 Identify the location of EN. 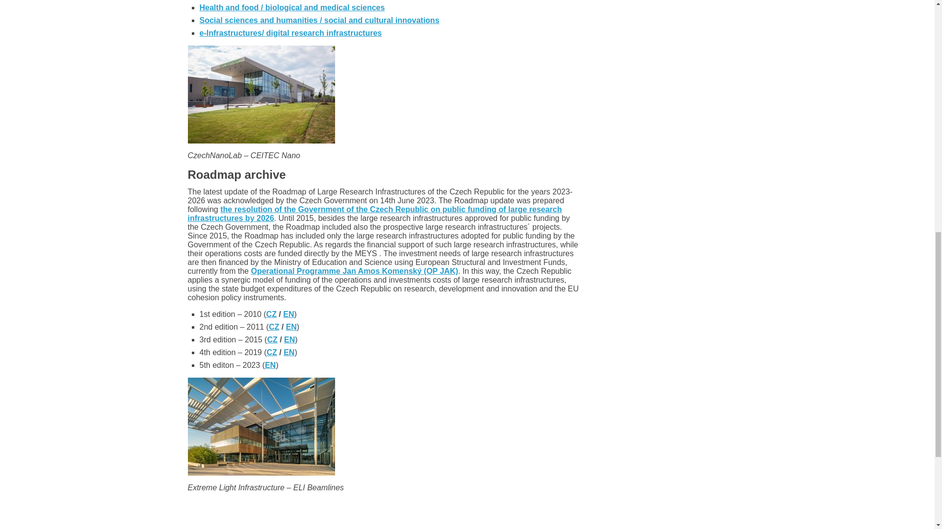
(291, 327).